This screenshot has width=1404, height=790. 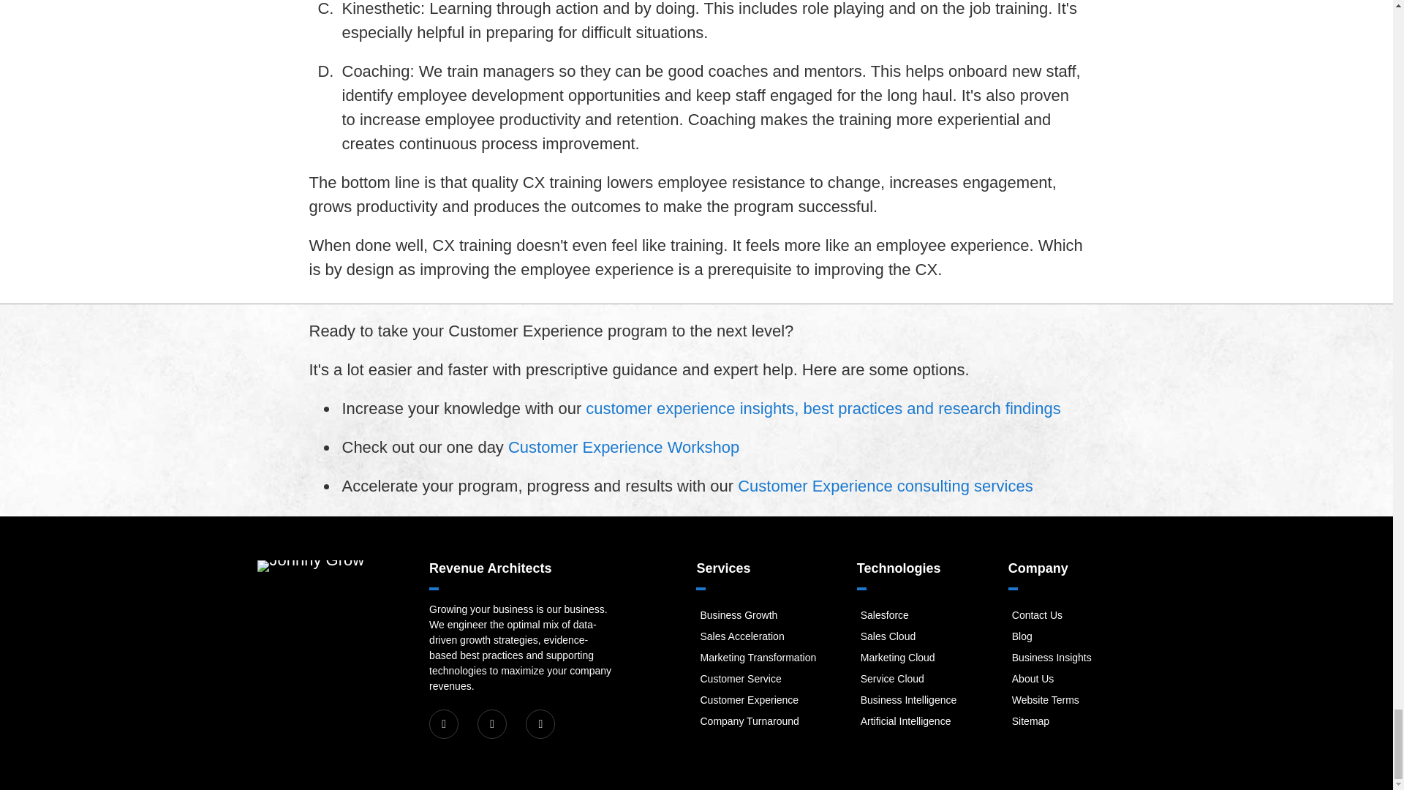 What do you see at coordinates (741, 636) in the screenshot?
I see `Sales Consultant` at bounding box center [741, 636].